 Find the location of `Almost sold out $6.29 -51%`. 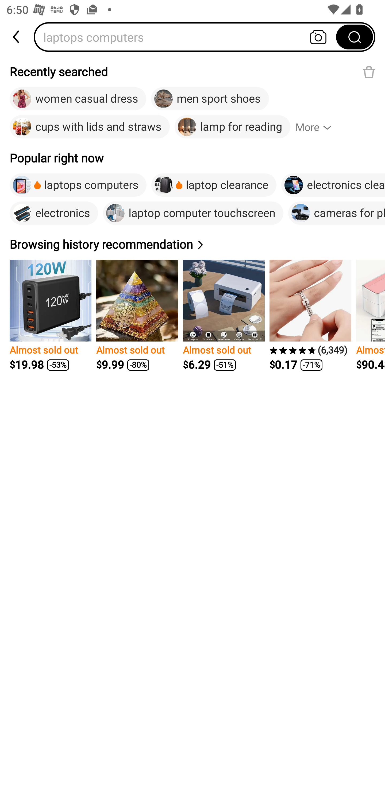

Almost sold out $6.29 -51% is located at coordinates (224, 315).